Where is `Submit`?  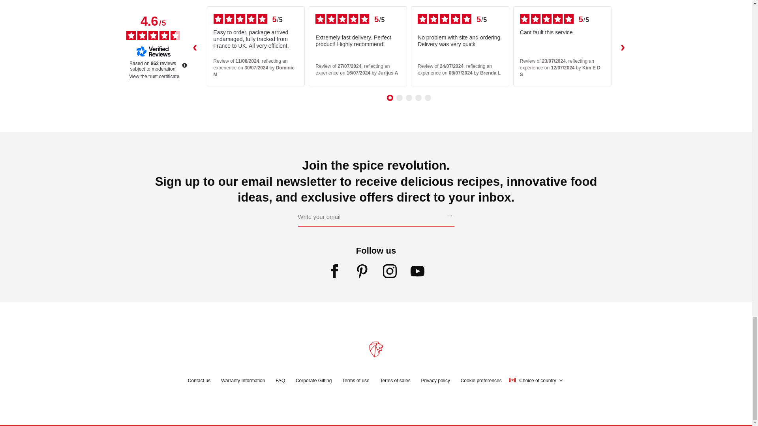 Submit is located at coordinates (449, 217).